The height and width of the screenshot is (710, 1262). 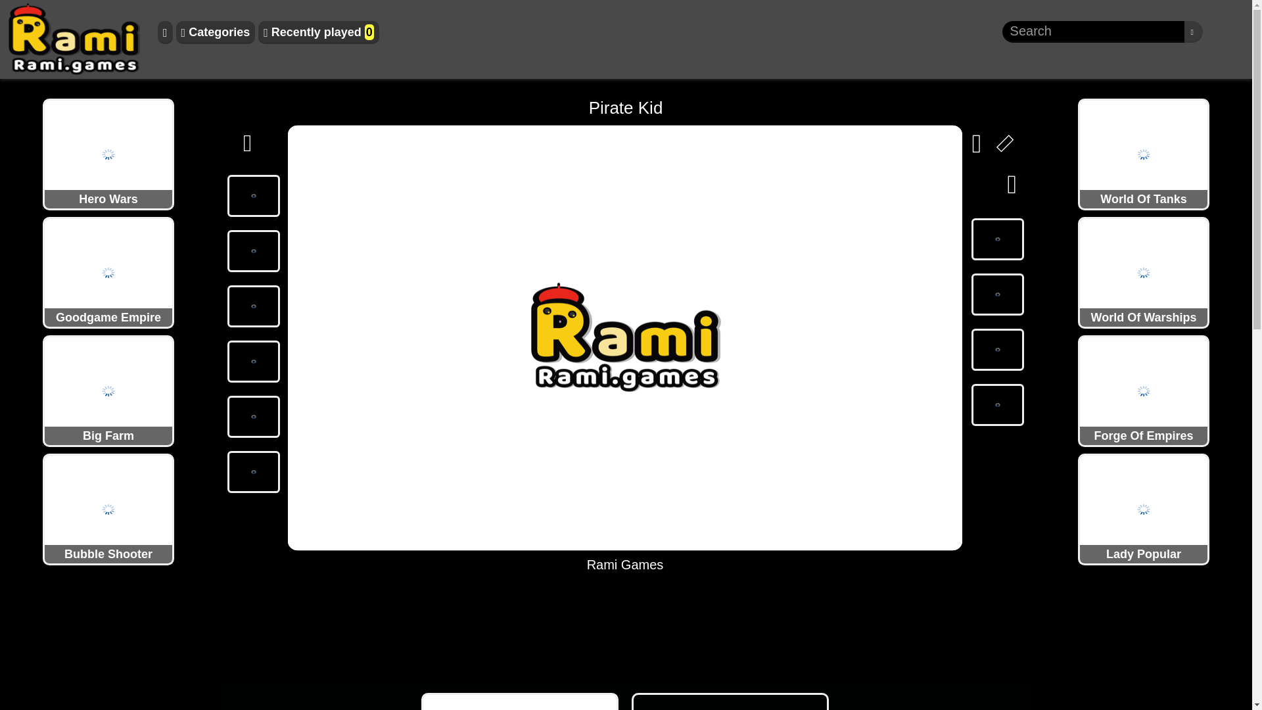 I want to click on Bubble Shooter, so click(x=108, y=508).